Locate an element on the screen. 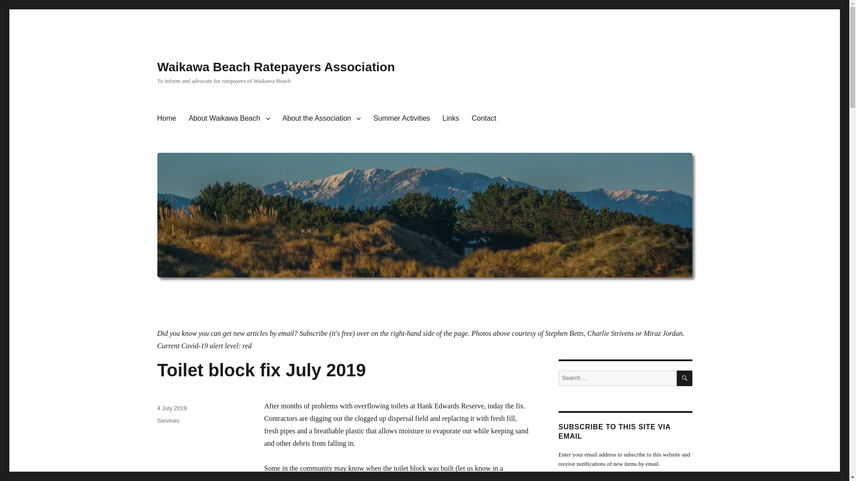 Image resolution: width=856 pixels, height=481 pixels. About the Association is located at coordinates (322, 118).